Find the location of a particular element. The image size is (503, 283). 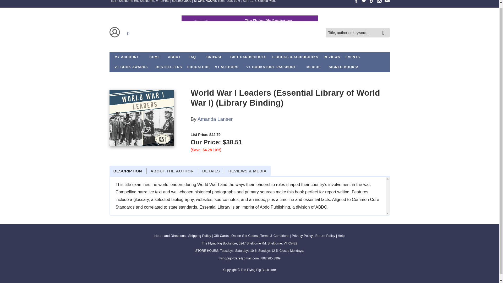

MY ACCOUNT is located at coordinates (127, 57).